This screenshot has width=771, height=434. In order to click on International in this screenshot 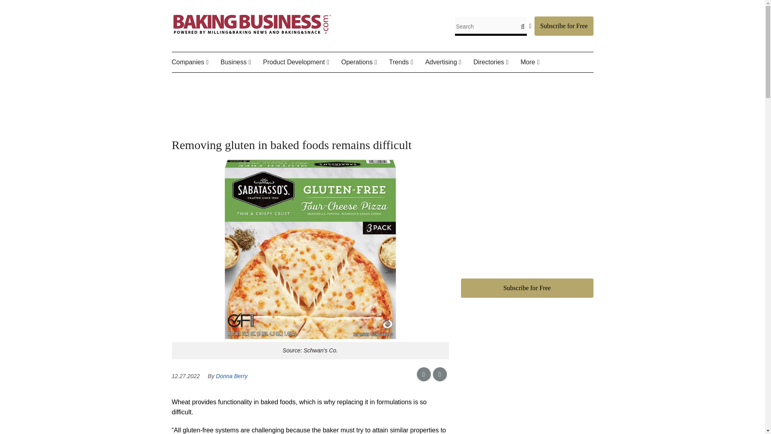, I will do `click(273, 81)`.